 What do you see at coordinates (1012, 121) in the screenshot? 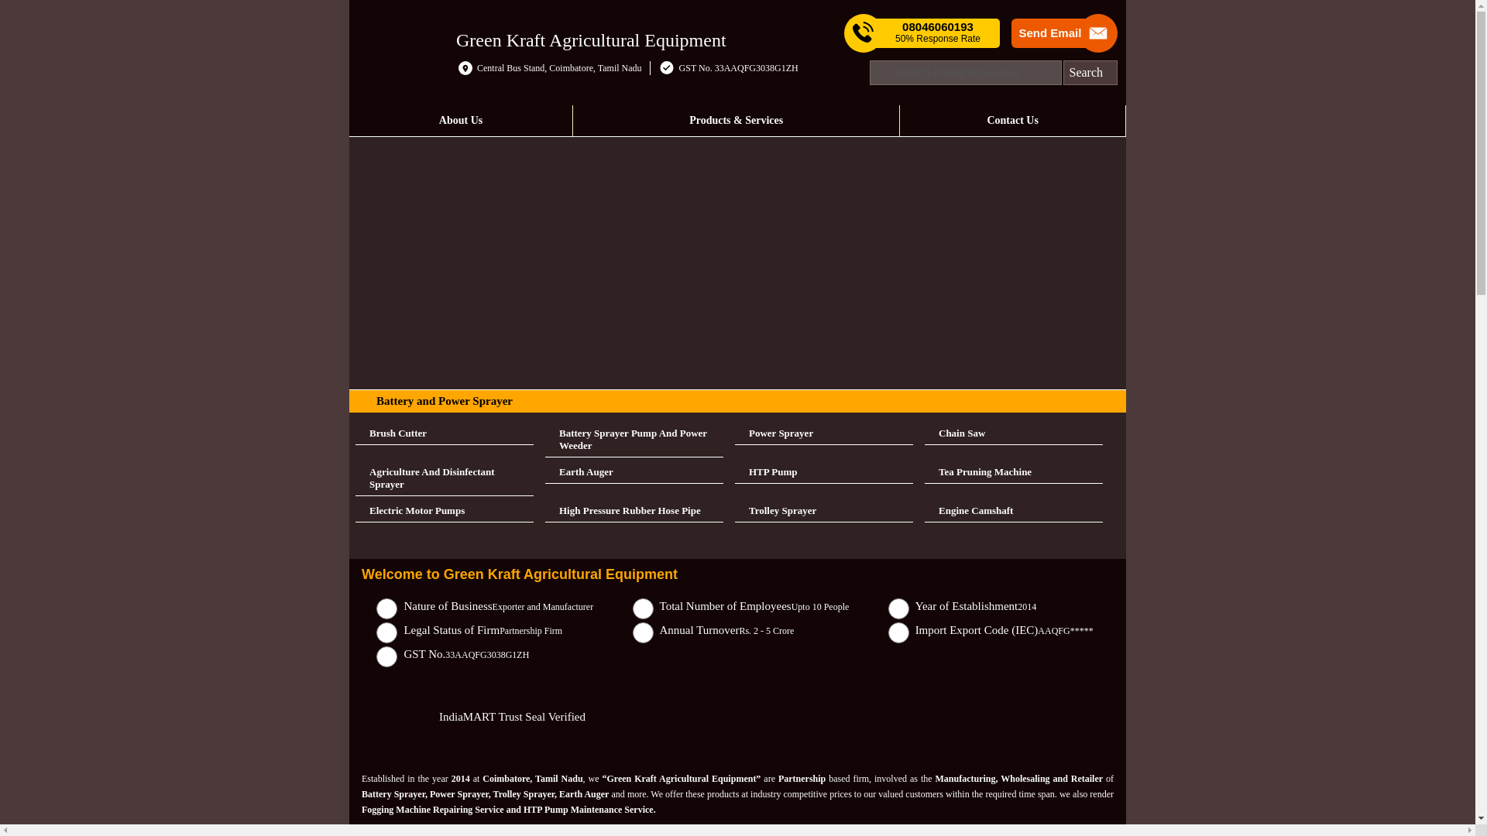
I see `Contact Us` at bounding box center [1012, 121].